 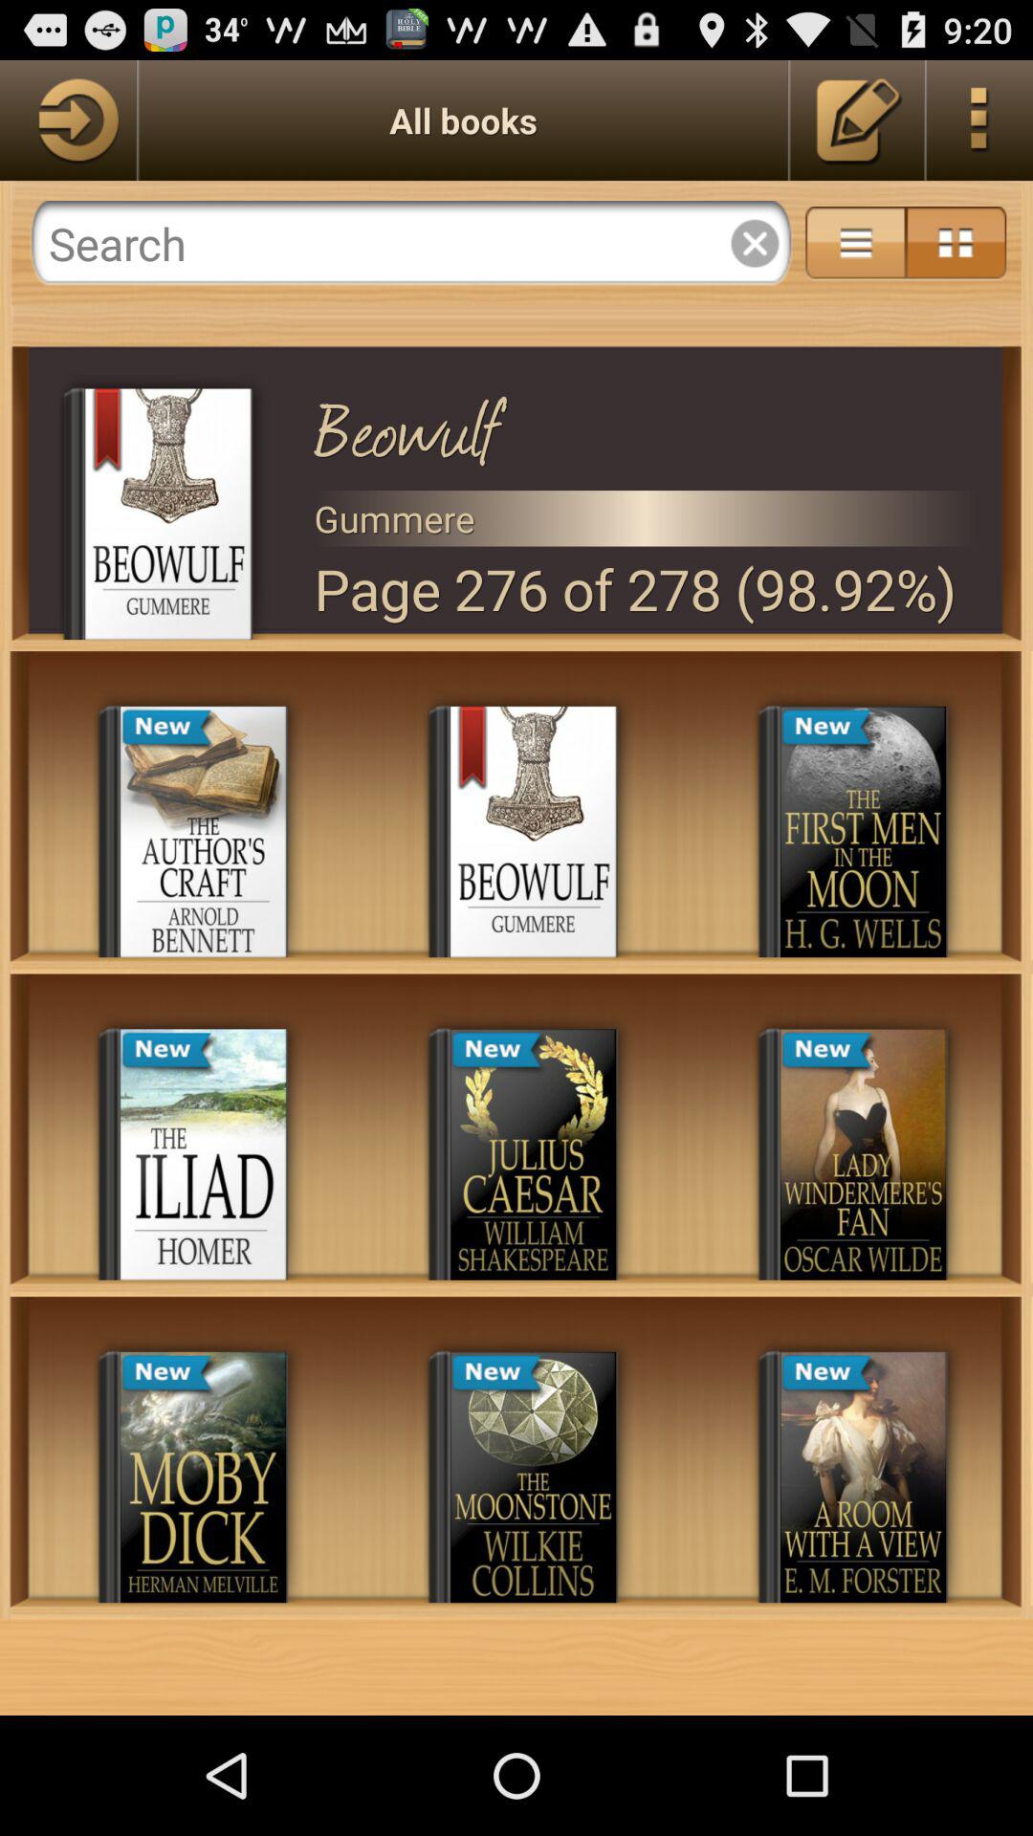 What do you see at coordinates (956, 243) in the screenshot?
I see `change to gallery view` at bounding box center [956, 243].